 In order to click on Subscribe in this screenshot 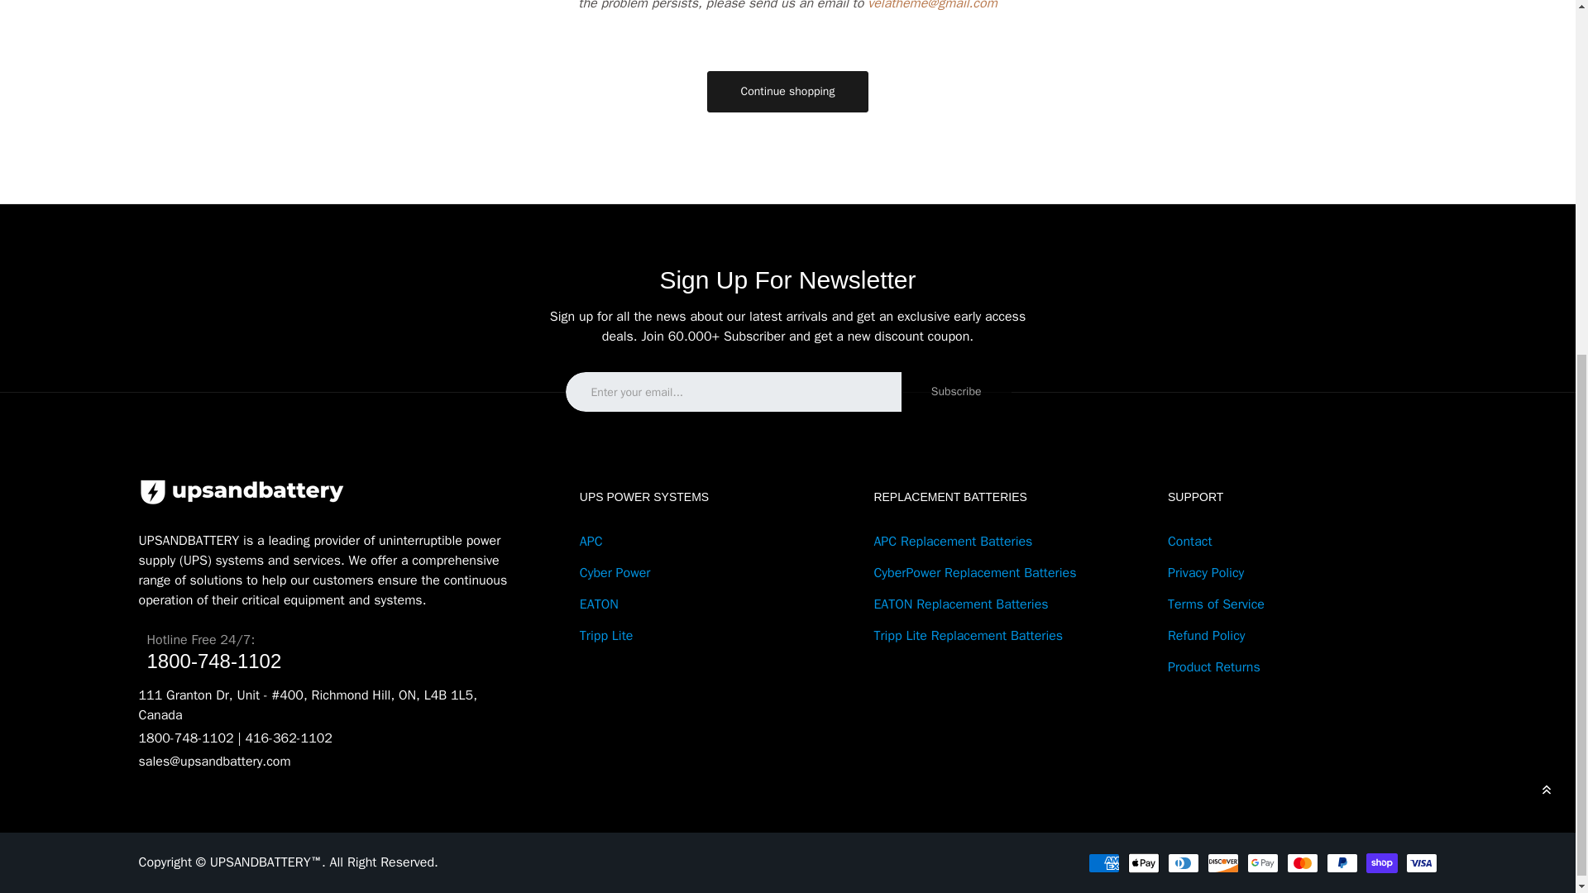, I will do `click(956, 392)`.